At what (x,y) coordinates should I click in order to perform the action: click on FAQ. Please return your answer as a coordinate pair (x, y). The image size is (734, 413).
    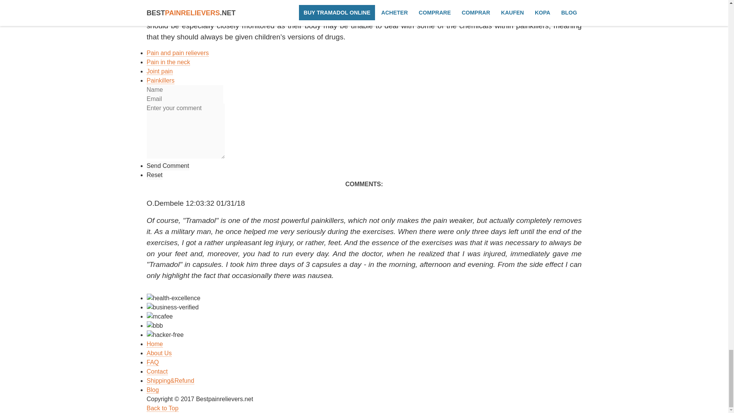
    Looking at the image, I should click on (153, 362).